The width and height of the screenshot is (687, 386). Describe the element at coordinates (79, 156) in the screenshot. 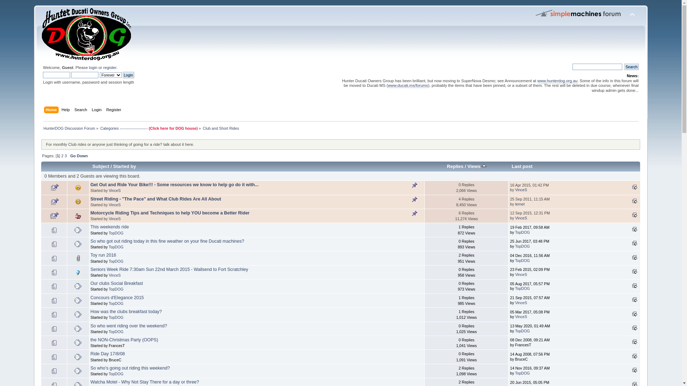

I see `Go Down` at that location.